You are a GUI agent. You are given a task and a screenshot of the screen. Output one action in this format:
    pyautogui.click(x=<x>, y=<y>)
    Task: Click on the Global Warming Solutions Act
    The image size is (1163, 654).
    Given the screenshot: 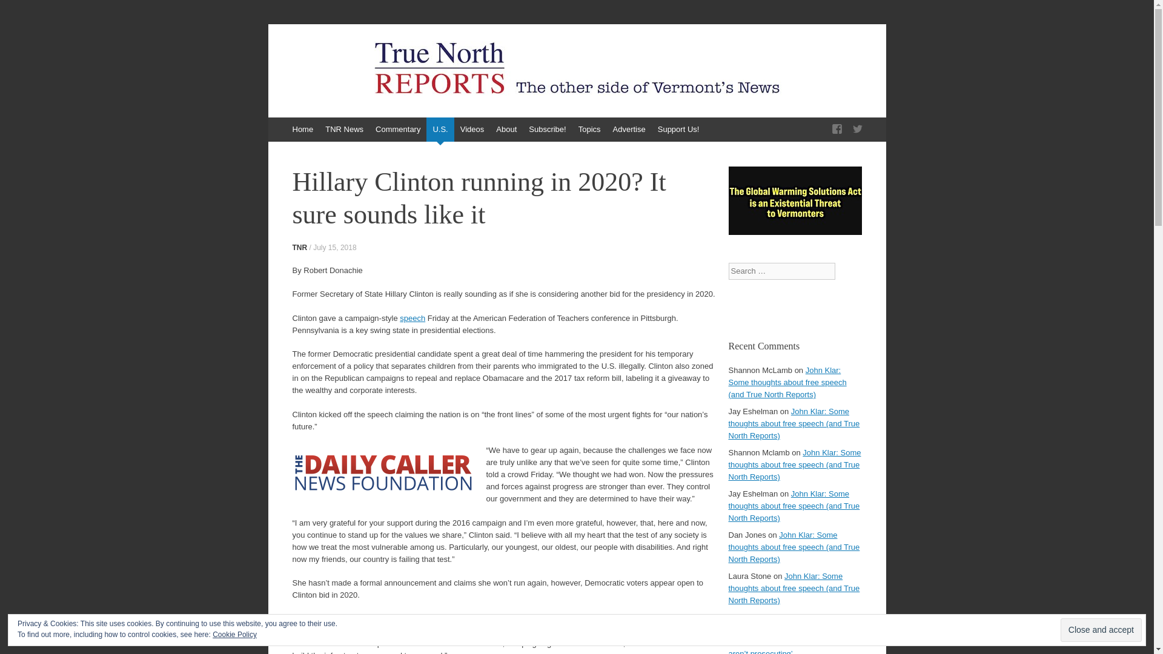 What is the action you would take?
    pyautogui.click(x=795, y=231)
    